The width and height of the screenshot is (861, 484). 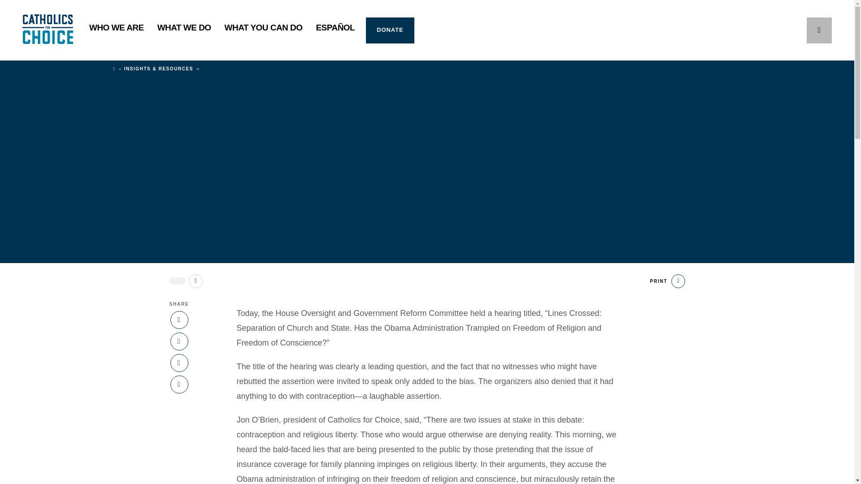 I want to click on Jump to all Issues, so click(x=196, y=281).